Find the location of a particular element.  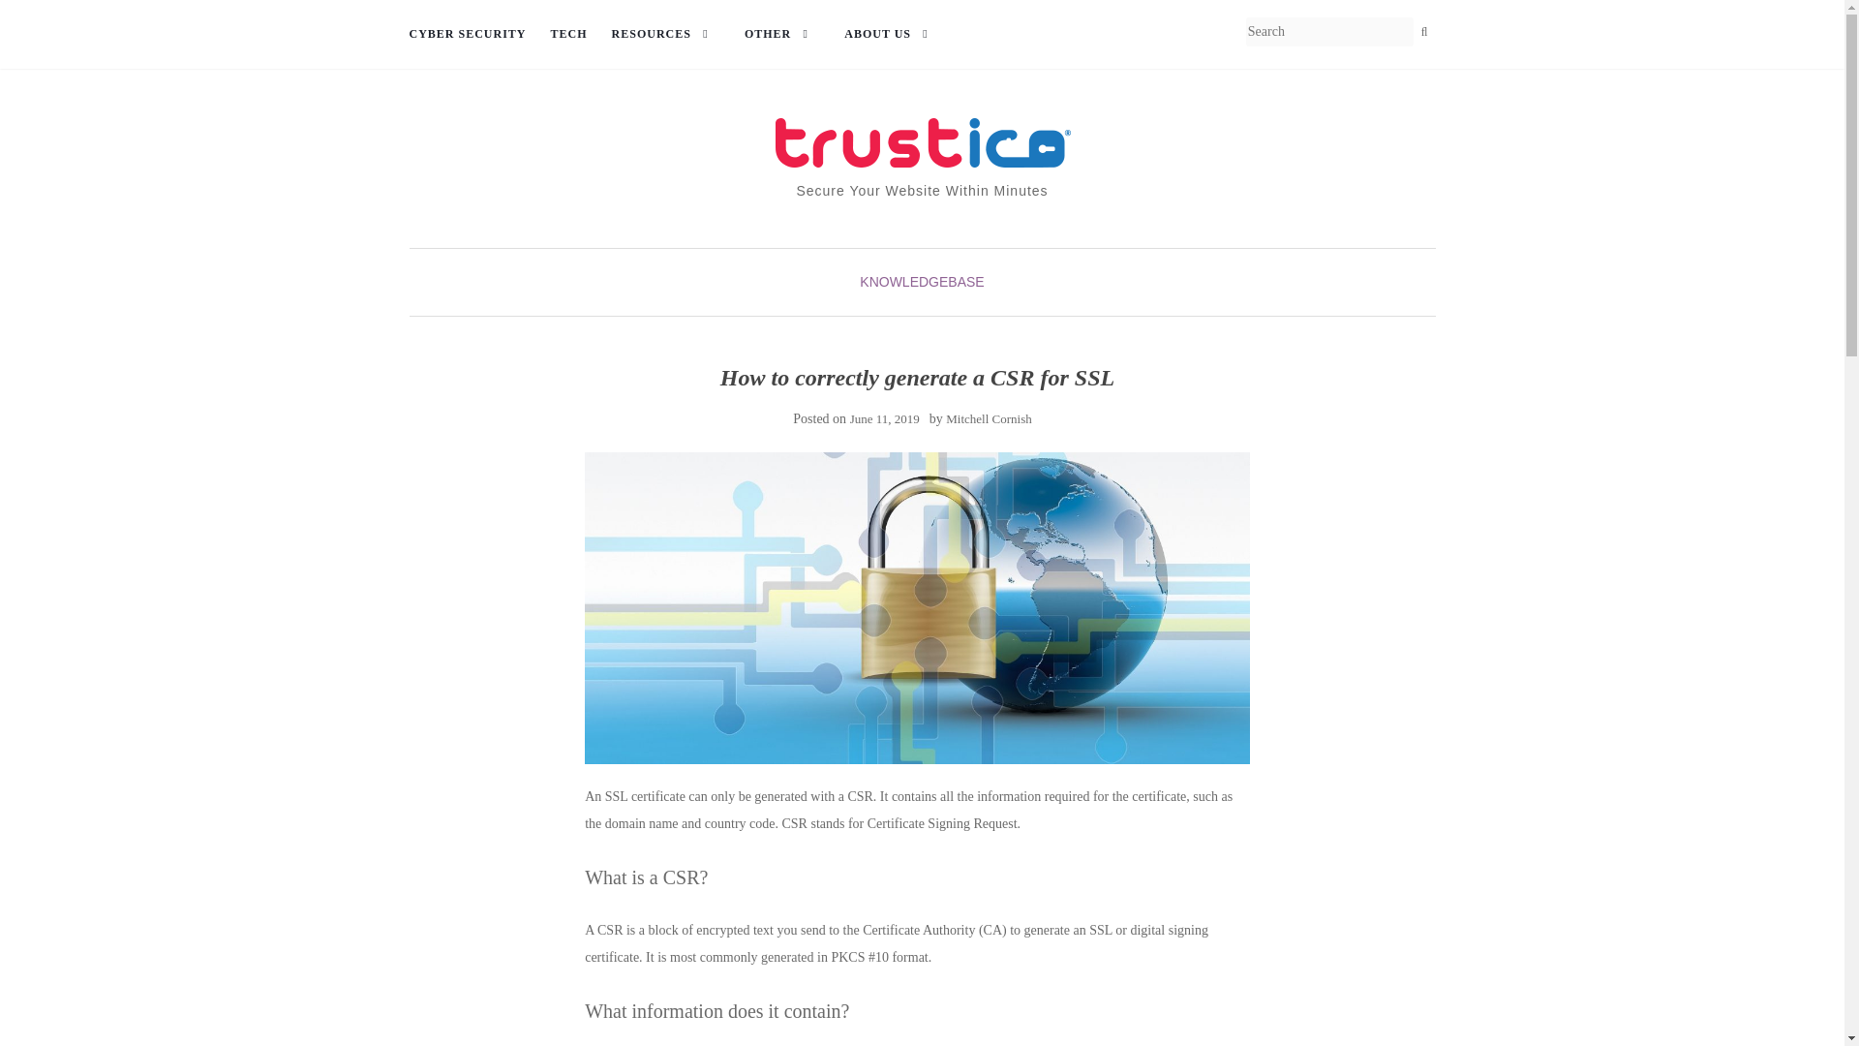

June 11, 2019 is located at coordinates (885, 418).